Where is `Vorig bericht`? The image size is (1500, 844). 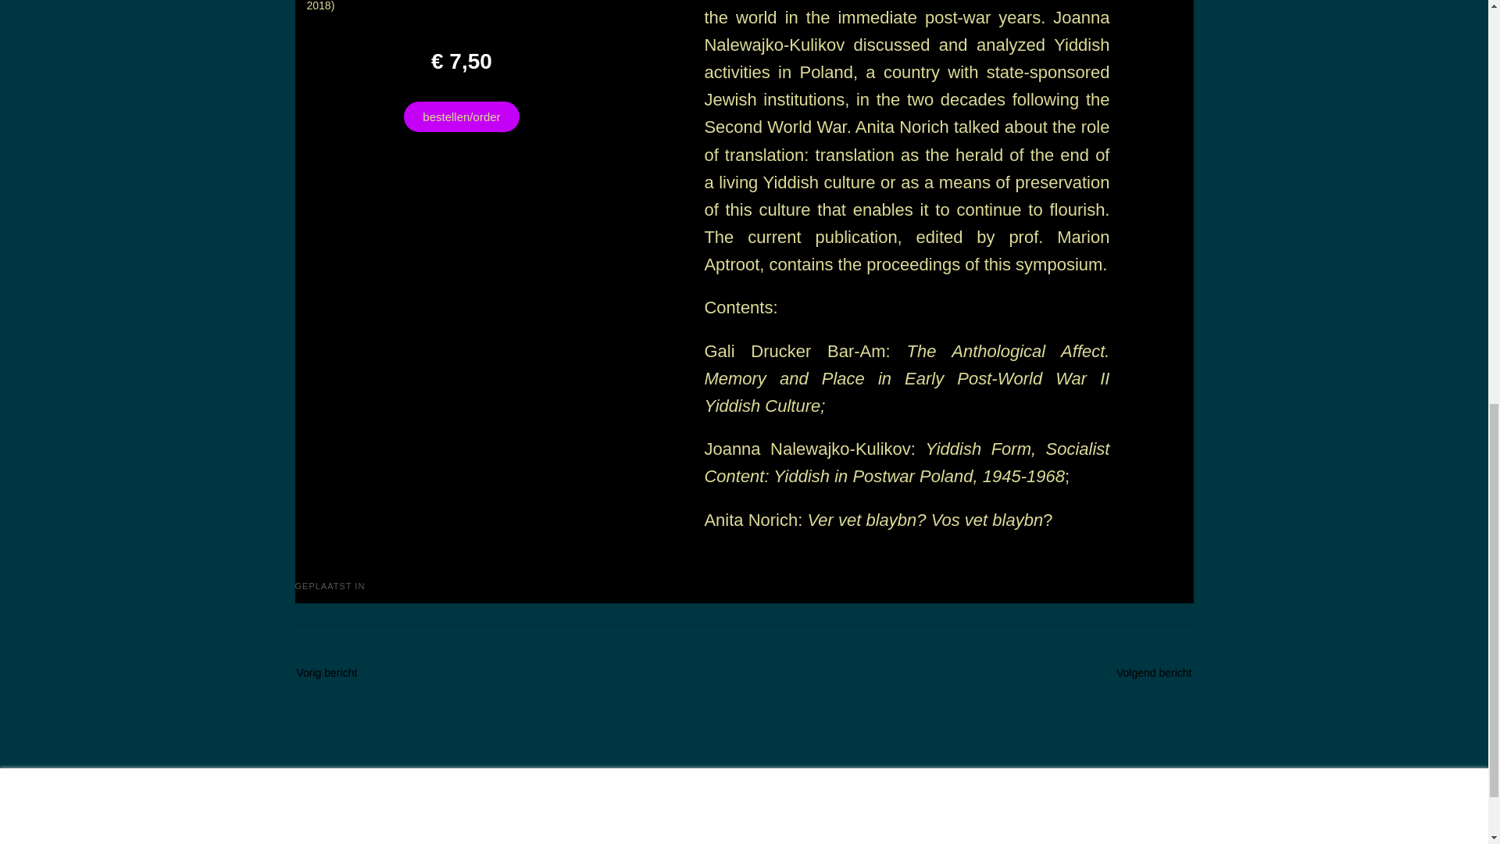 Vorig bericht is located at coordinates (342, 671).